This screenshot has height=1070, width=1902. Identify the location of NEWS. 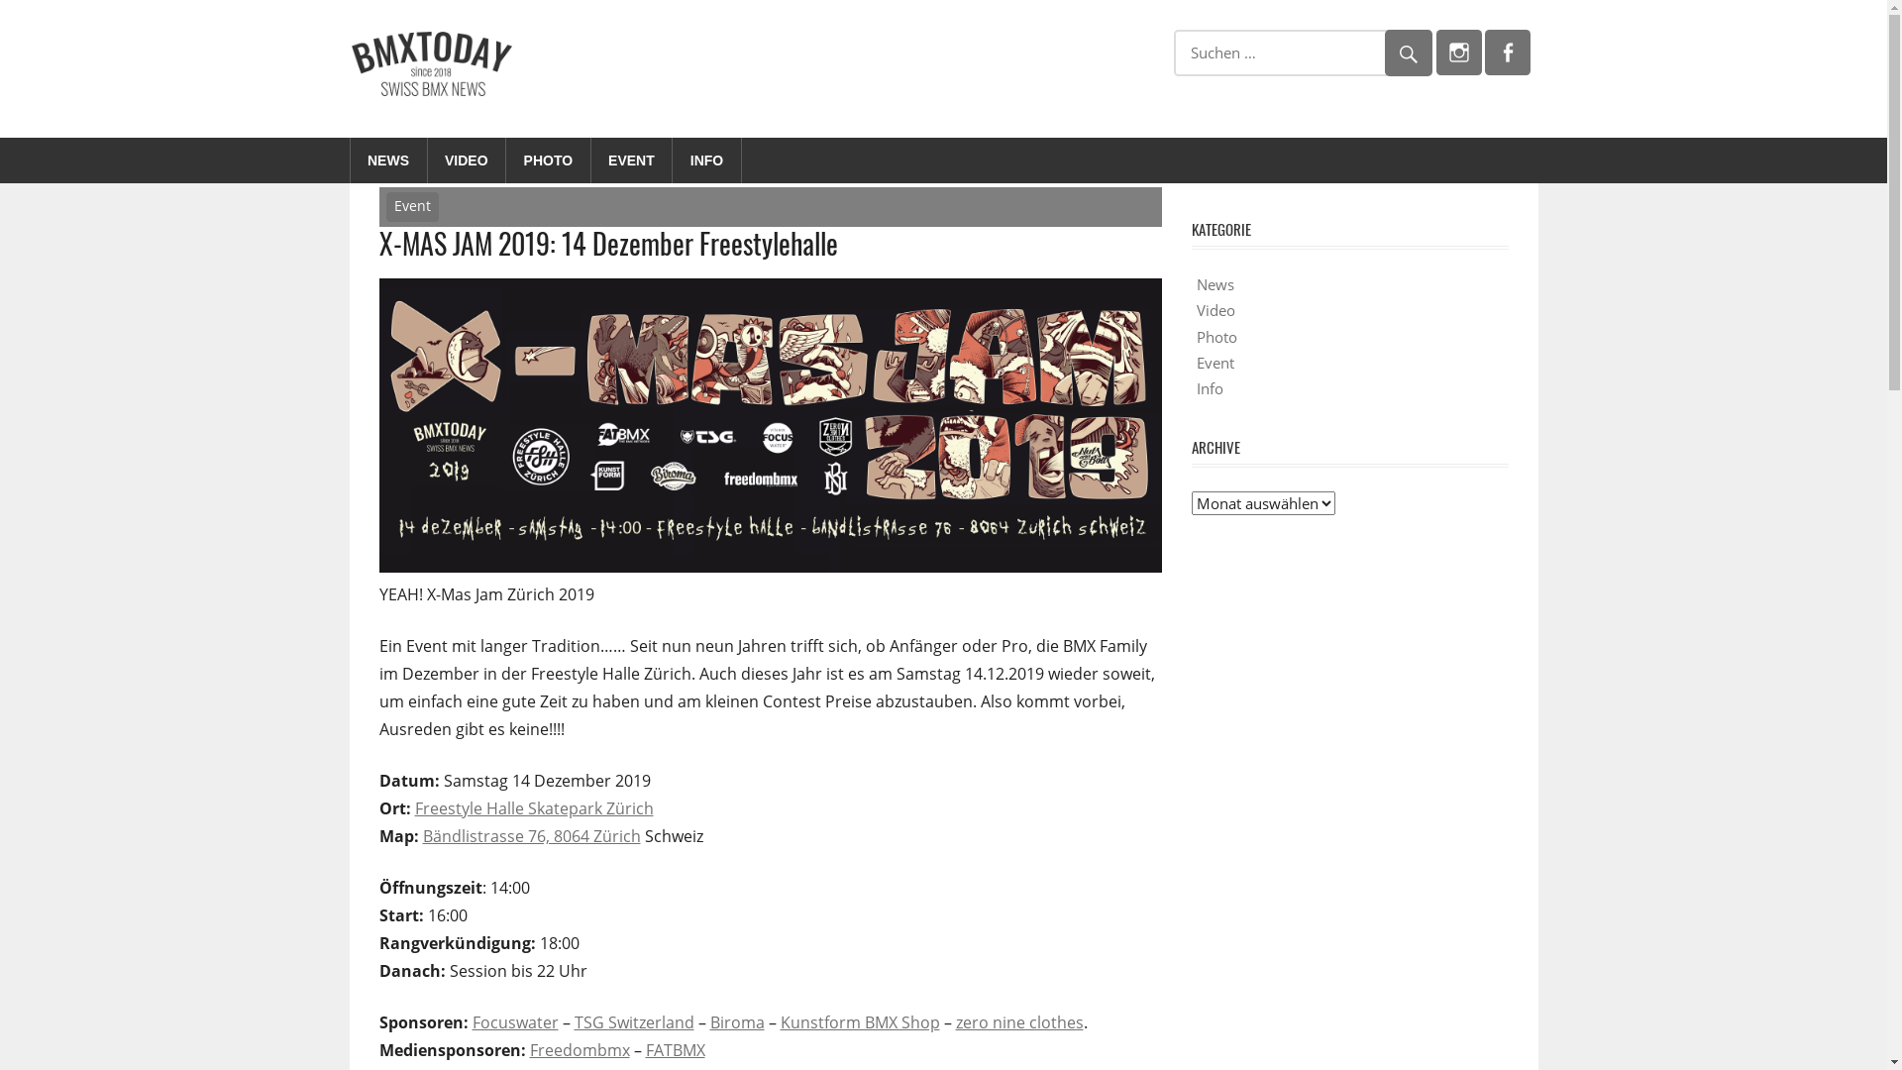
(389, 160).